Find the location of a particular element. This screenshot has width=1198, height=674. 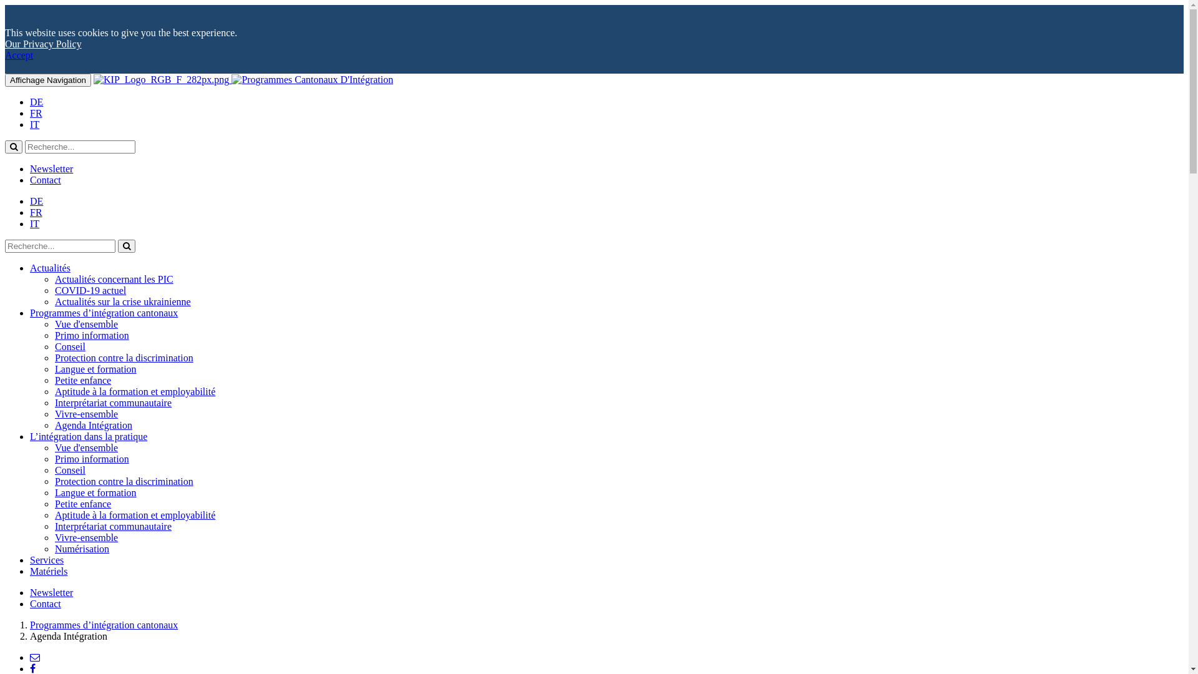

DE is located at coordinates (36, 201).